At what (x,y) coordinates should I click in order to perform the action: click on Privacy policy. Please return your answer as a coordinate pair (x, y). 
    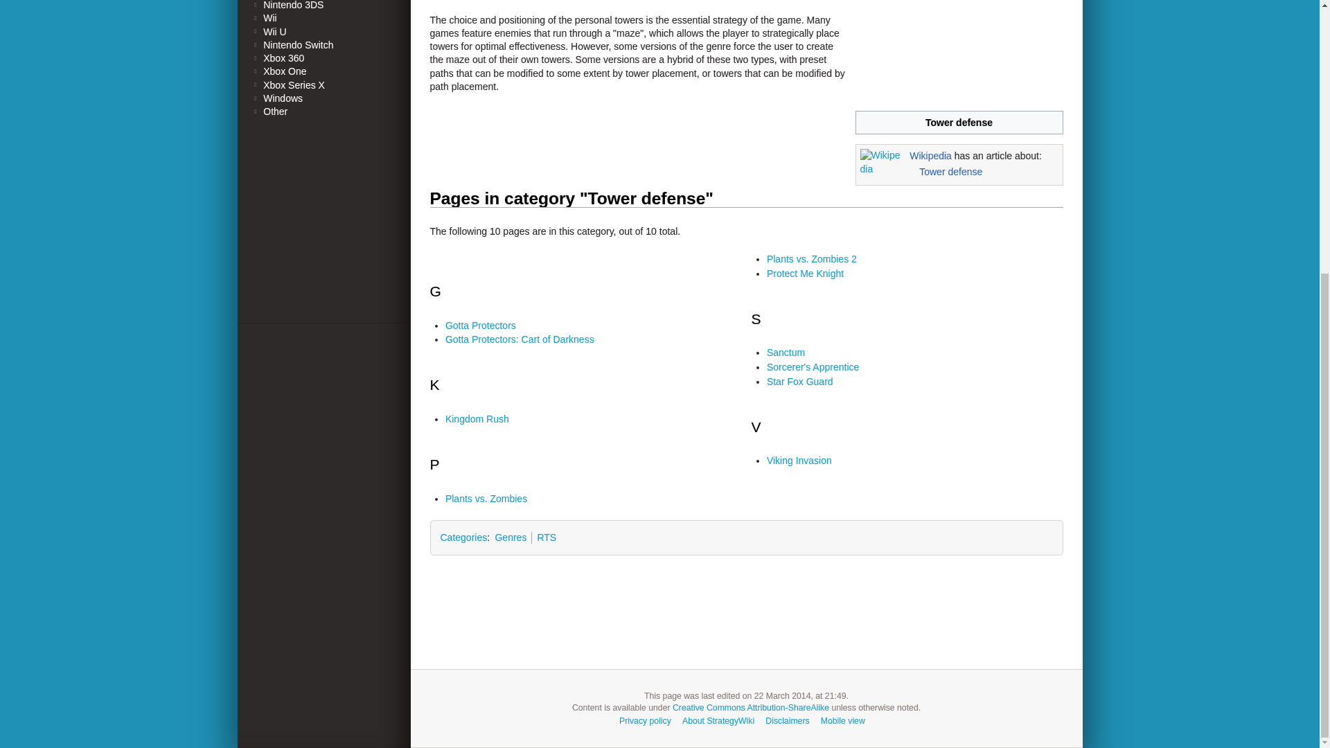
    Looking at the image, I should click on (646, 720).